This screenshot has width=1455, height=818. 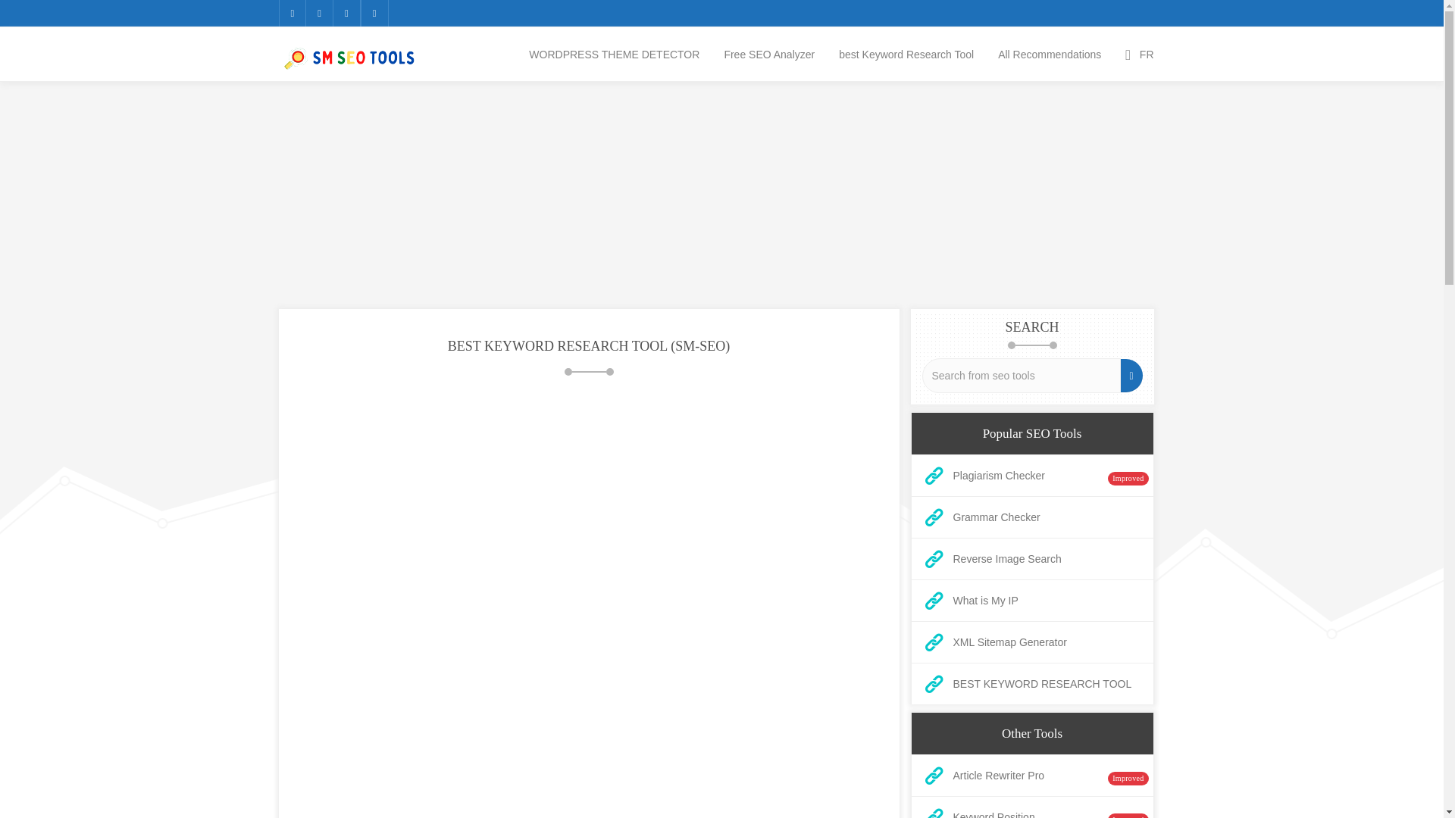 What do you see at coordinates (1031, 810) in the screenshot?
I see `Keyword Position` at bounding box center [1031, 810].